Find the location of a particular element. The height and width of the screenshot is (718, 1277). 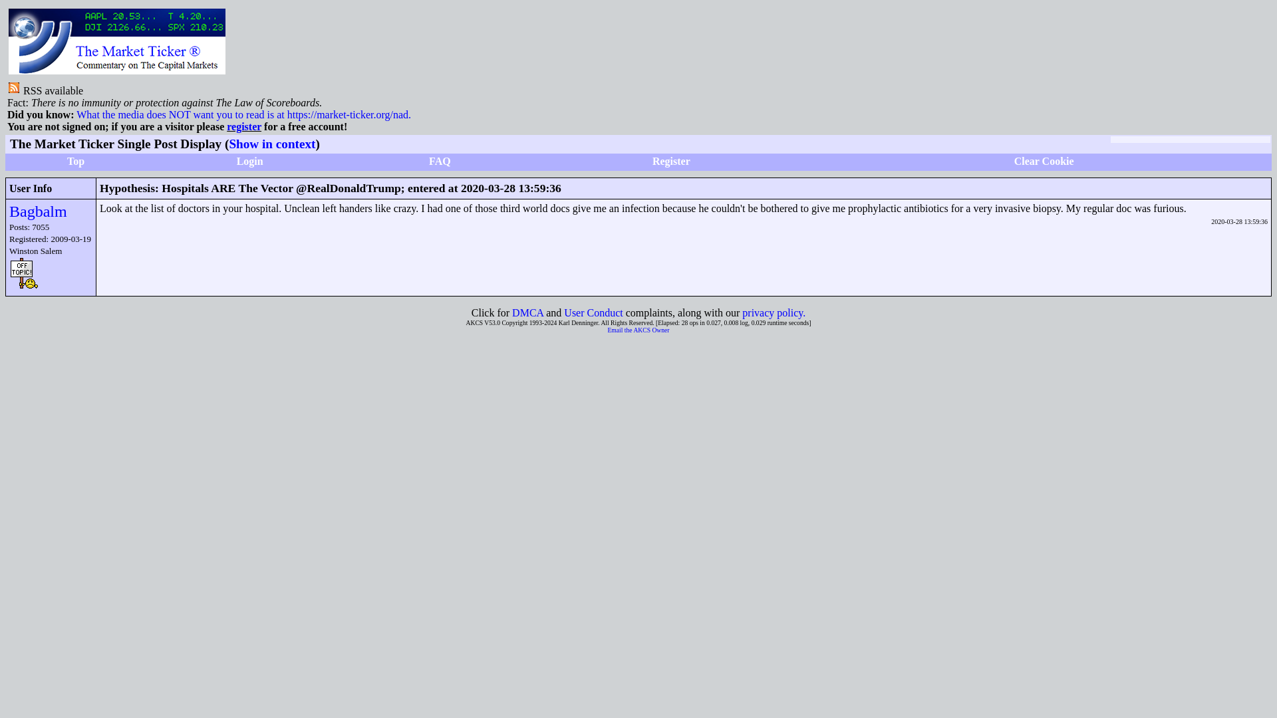

Show in context is located at coordinates (271, 144).